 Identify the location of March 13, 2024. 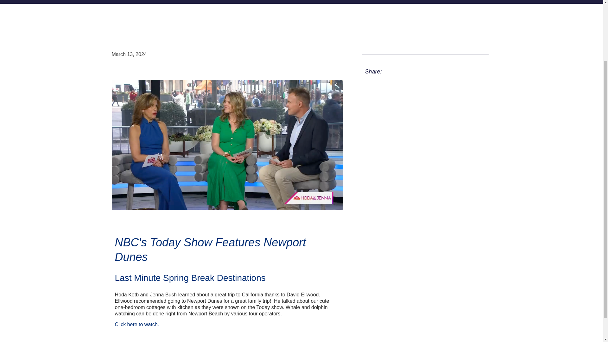
(129, 54).